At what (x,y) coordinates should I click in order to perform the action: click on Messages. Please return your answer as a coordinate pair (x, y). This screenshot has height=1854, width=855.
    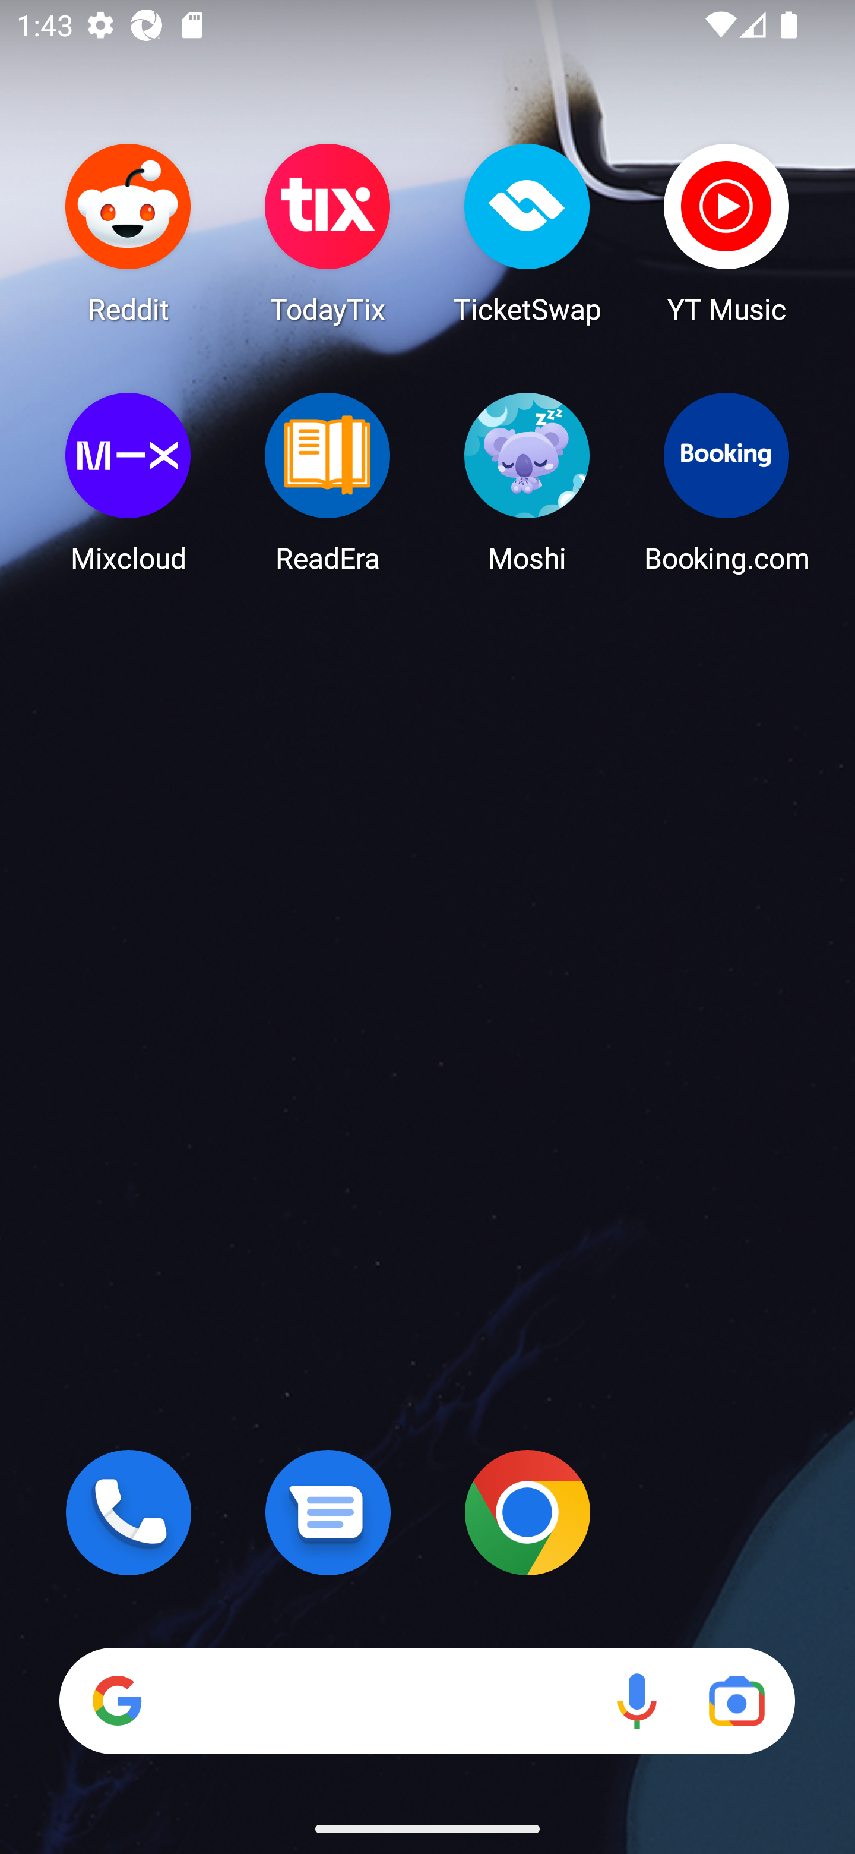
    Looking at the image, I should click on (328, 1512).